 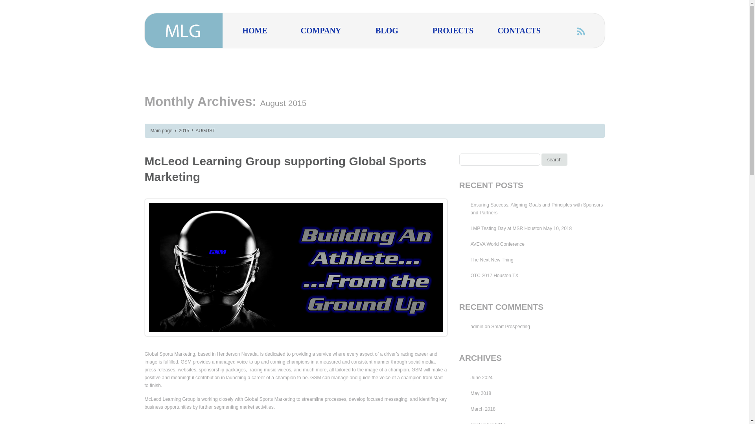 I want to click on search, so click(x=554, y=159).